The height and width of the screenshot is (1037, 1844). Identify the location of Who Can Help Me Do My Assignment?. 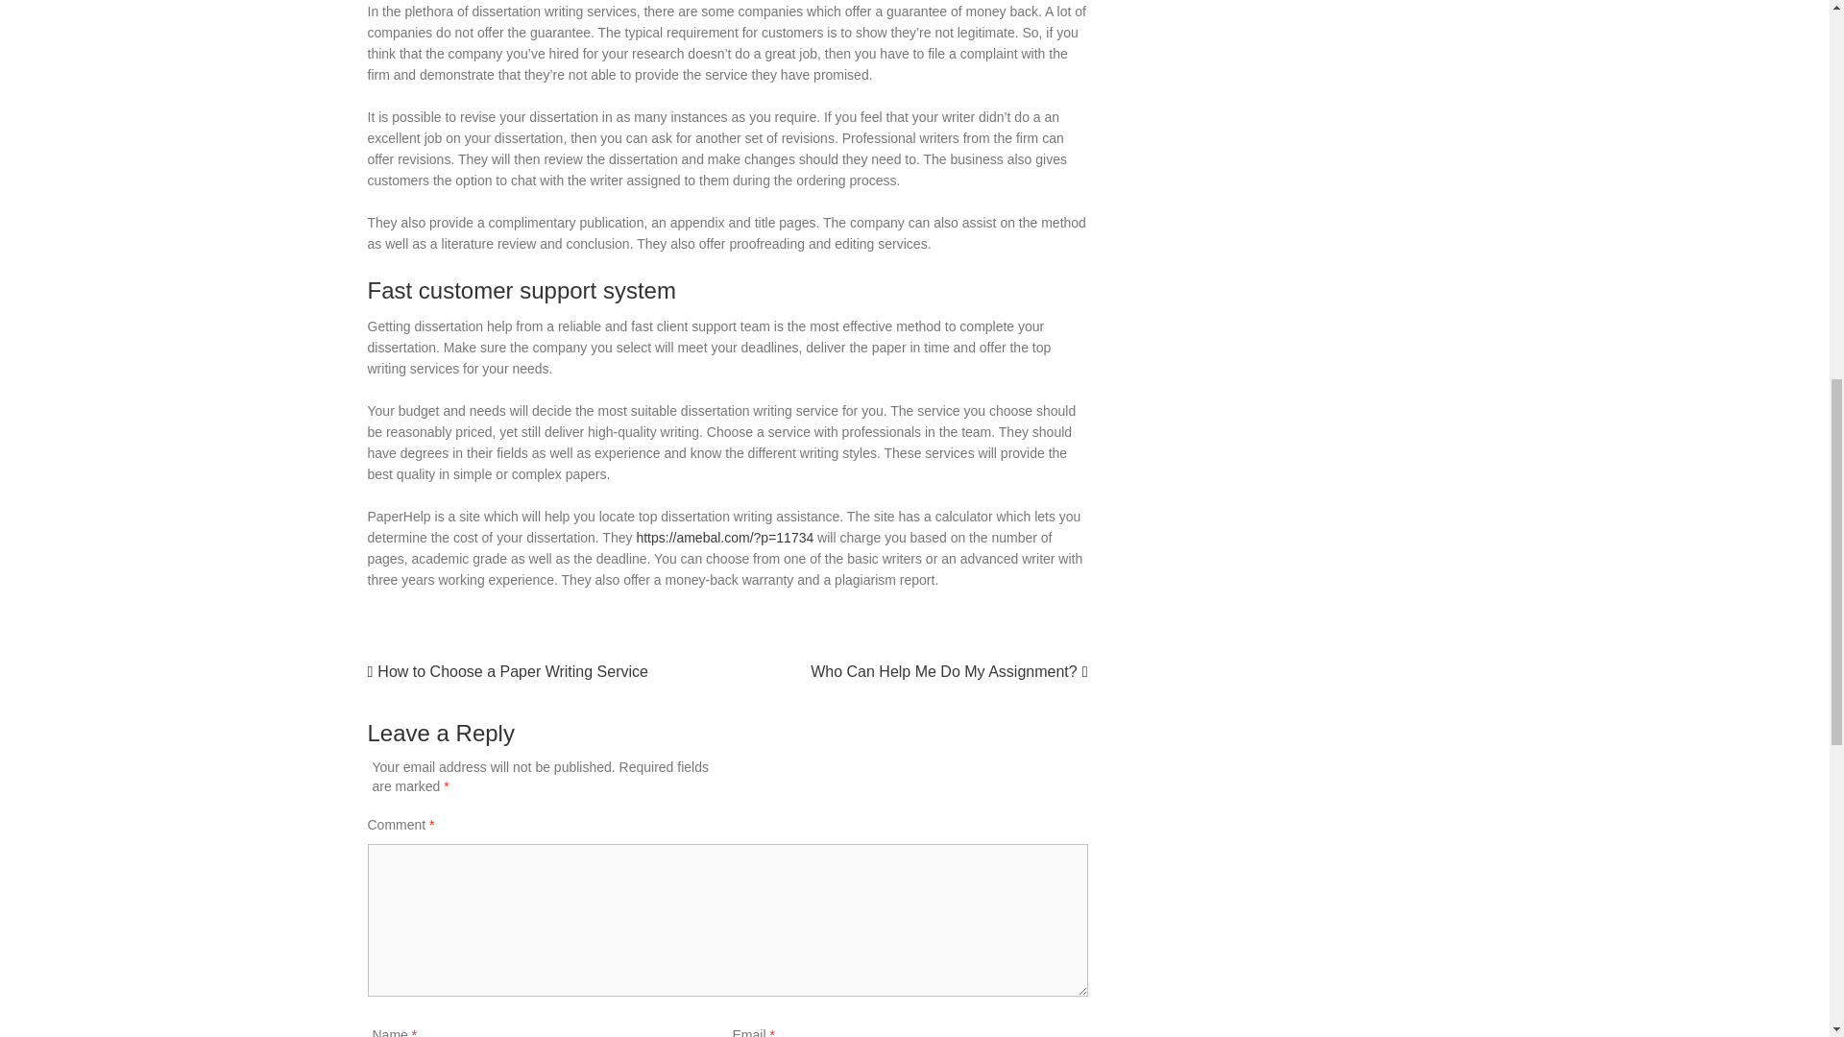
(943, 672).